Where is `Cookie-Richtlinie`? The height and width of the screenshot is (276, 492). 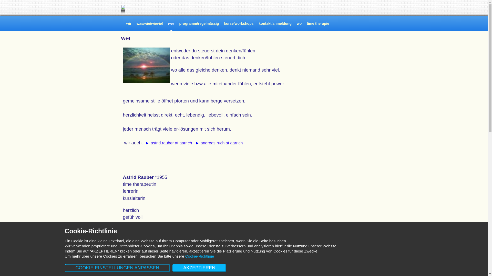
Cookie-Richtlinie is located at coordinates (200, 256).